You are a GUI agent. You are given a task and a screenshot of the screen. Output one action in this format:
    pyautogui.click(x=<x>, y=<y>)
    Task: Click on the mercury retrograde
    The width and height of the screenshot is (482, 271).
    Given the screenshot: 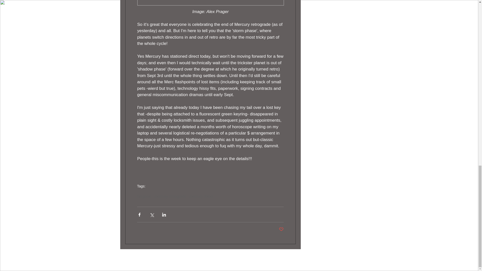 What is the action you would take?
    pyautogui.click(x=170, y=196)
    